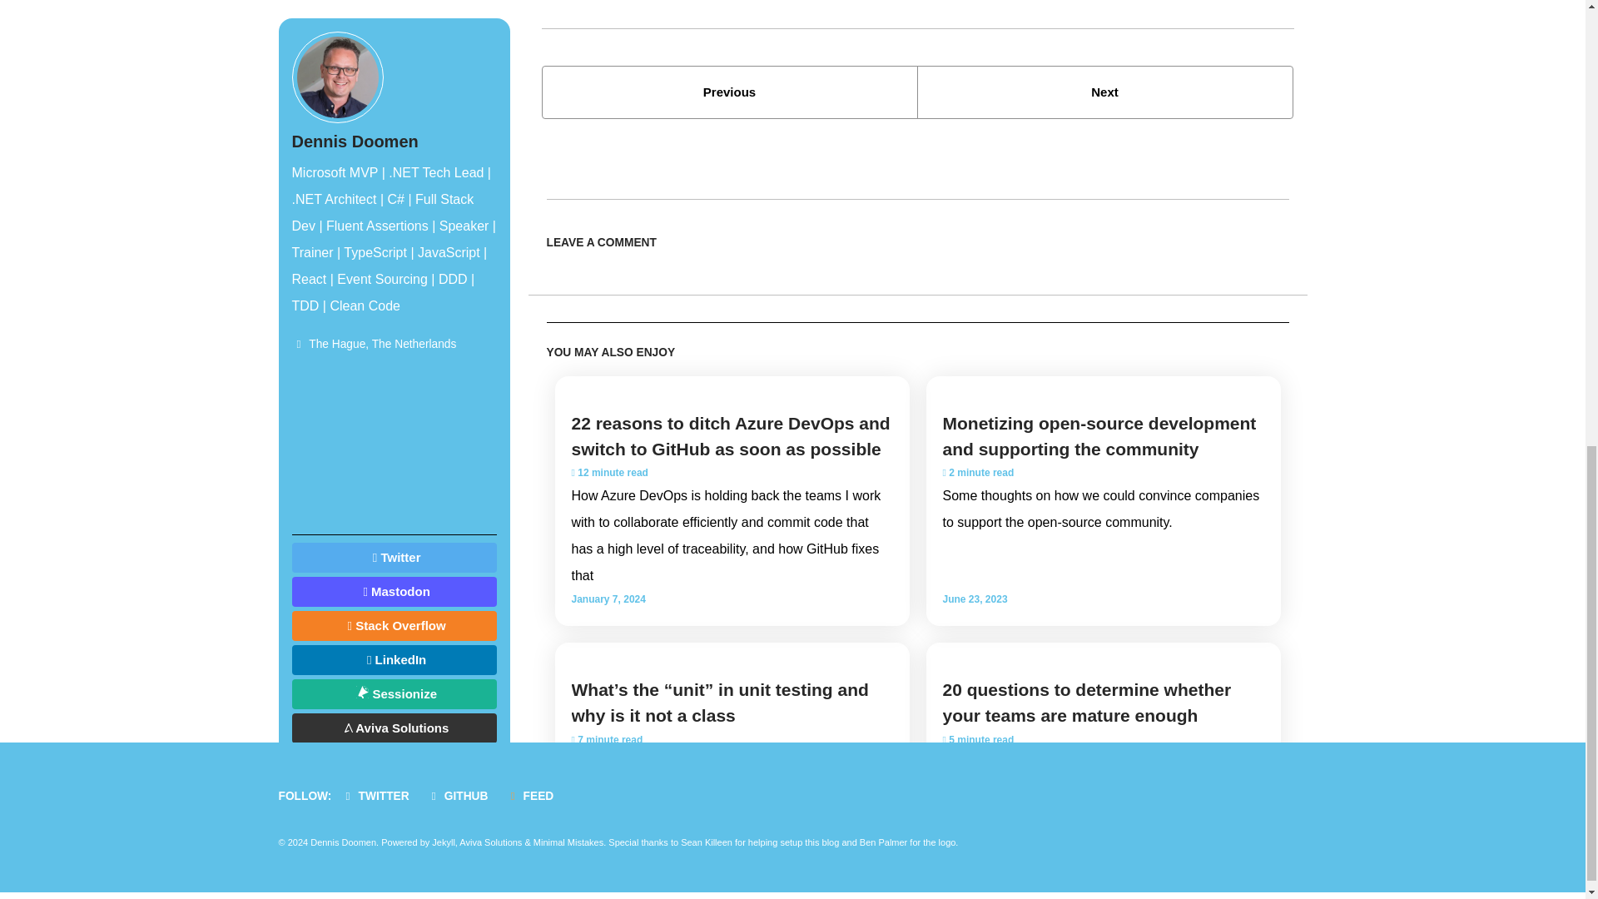 The width and height of the screenshot is (1598, 899). I want to click on TWITTER, so click(380, 796).